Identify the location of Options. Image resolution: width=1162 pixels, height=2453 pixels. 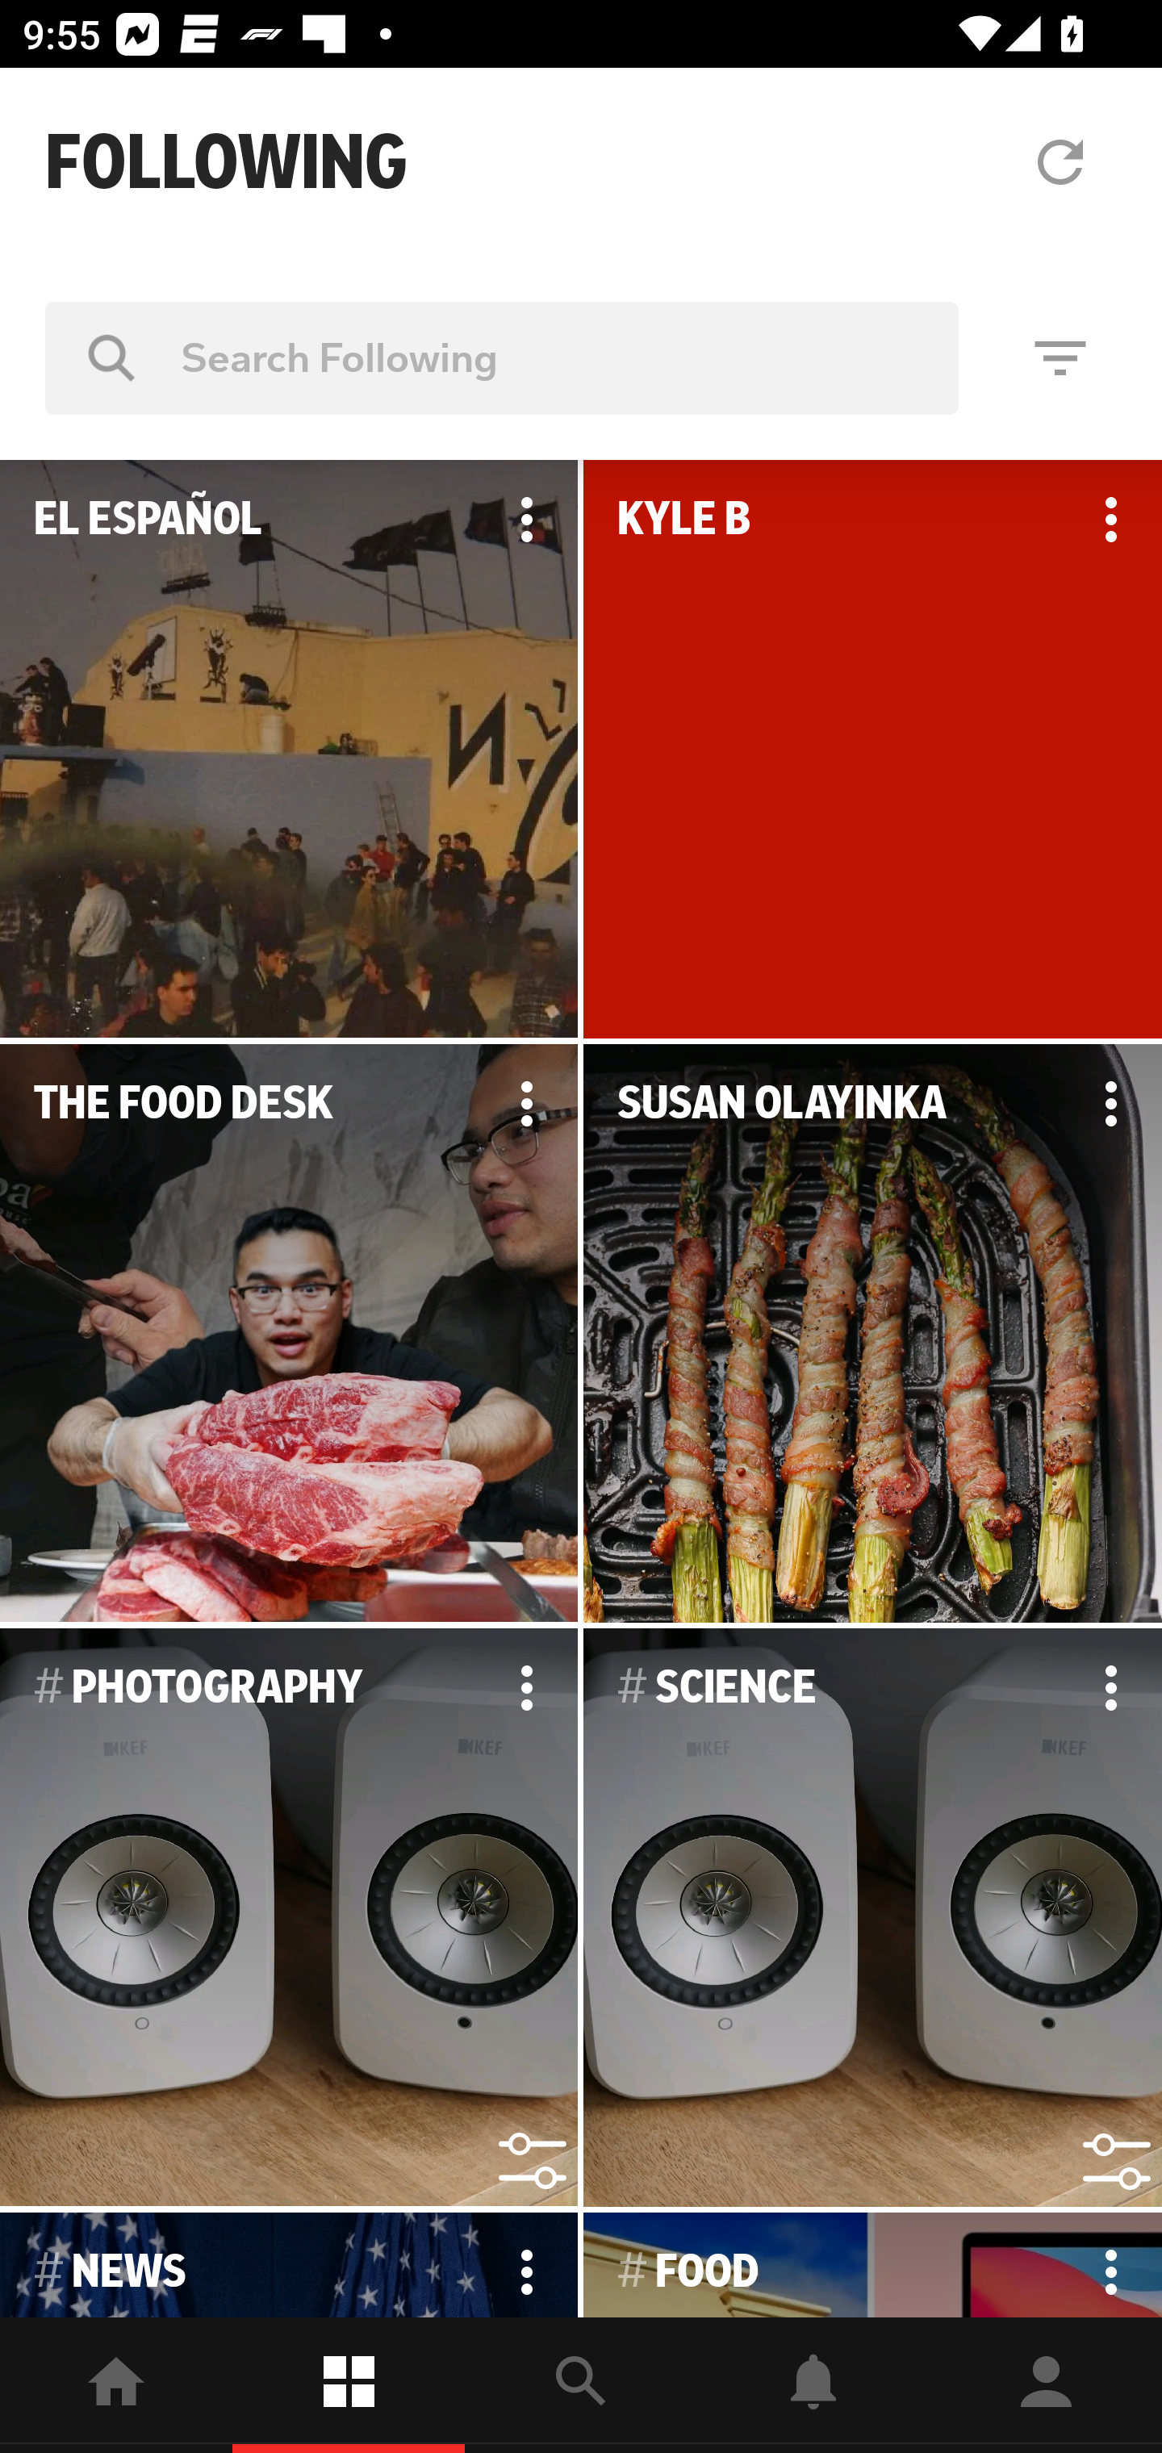
(1110, 520).